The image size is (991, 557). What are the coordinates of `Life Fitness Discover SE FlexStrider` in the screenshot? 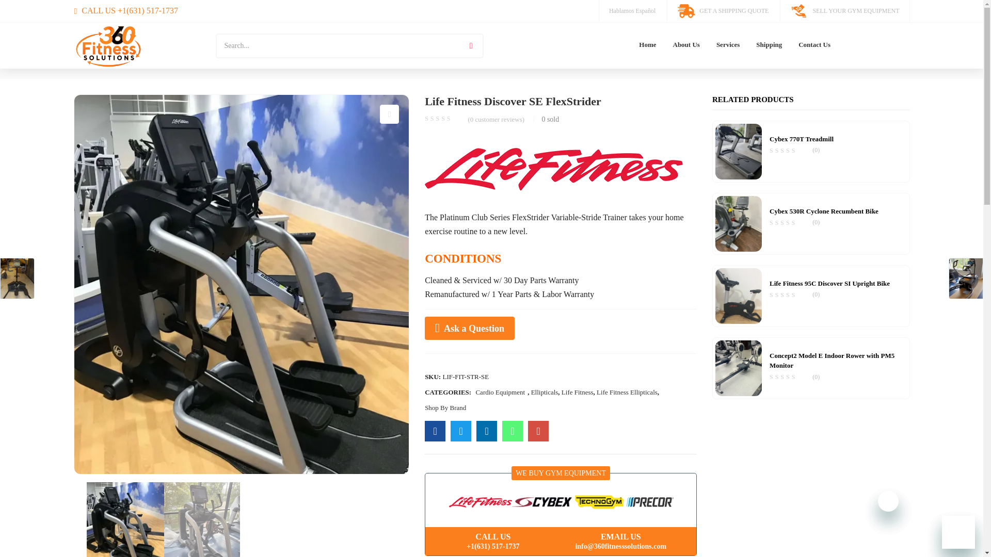 It's located at (538, 431).